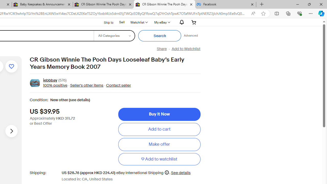  I want to click on Sell, so click(122, 22).